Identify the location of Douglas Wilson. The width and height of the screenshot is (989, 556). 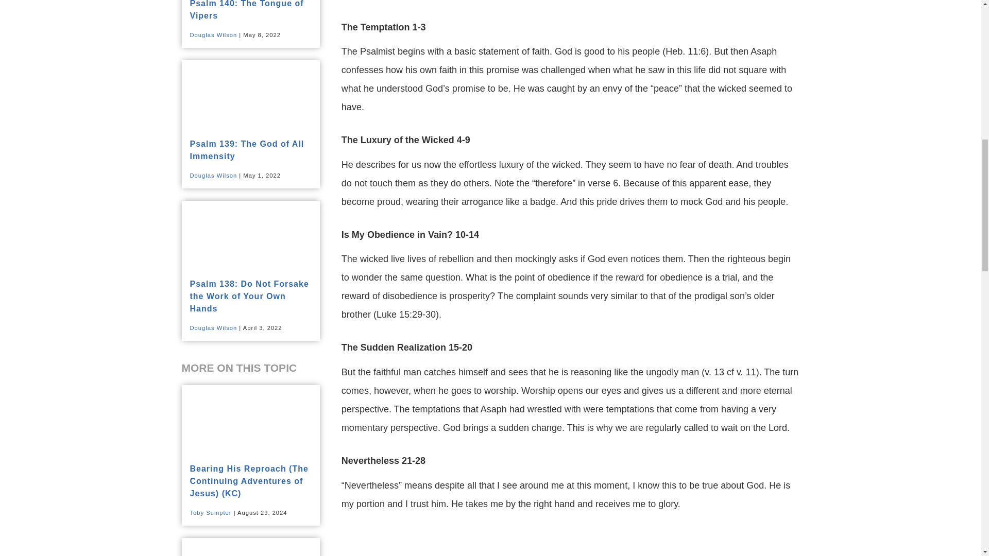
(213, 35).